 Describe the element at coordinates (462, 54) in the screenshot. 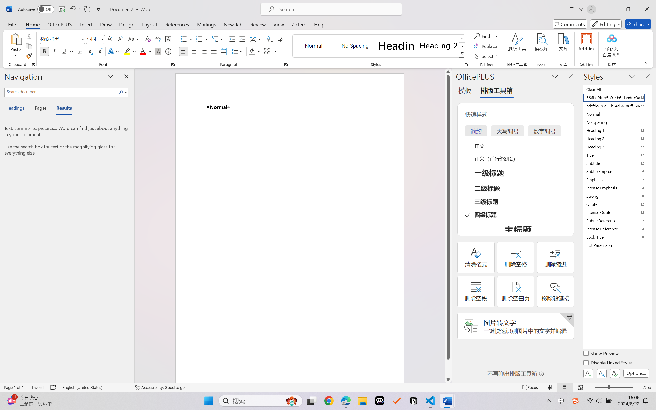

I see `Class: NetUIImage` at that location.